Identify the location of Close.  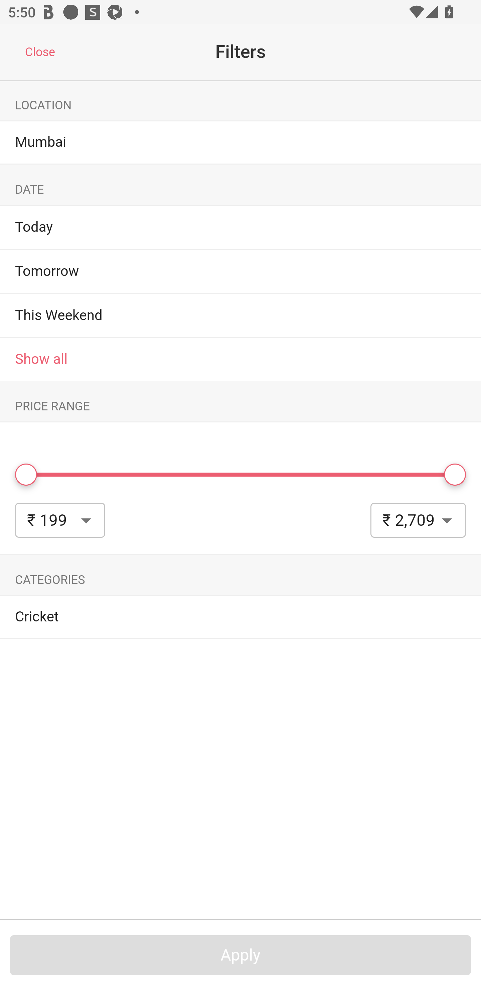
(40, 52).